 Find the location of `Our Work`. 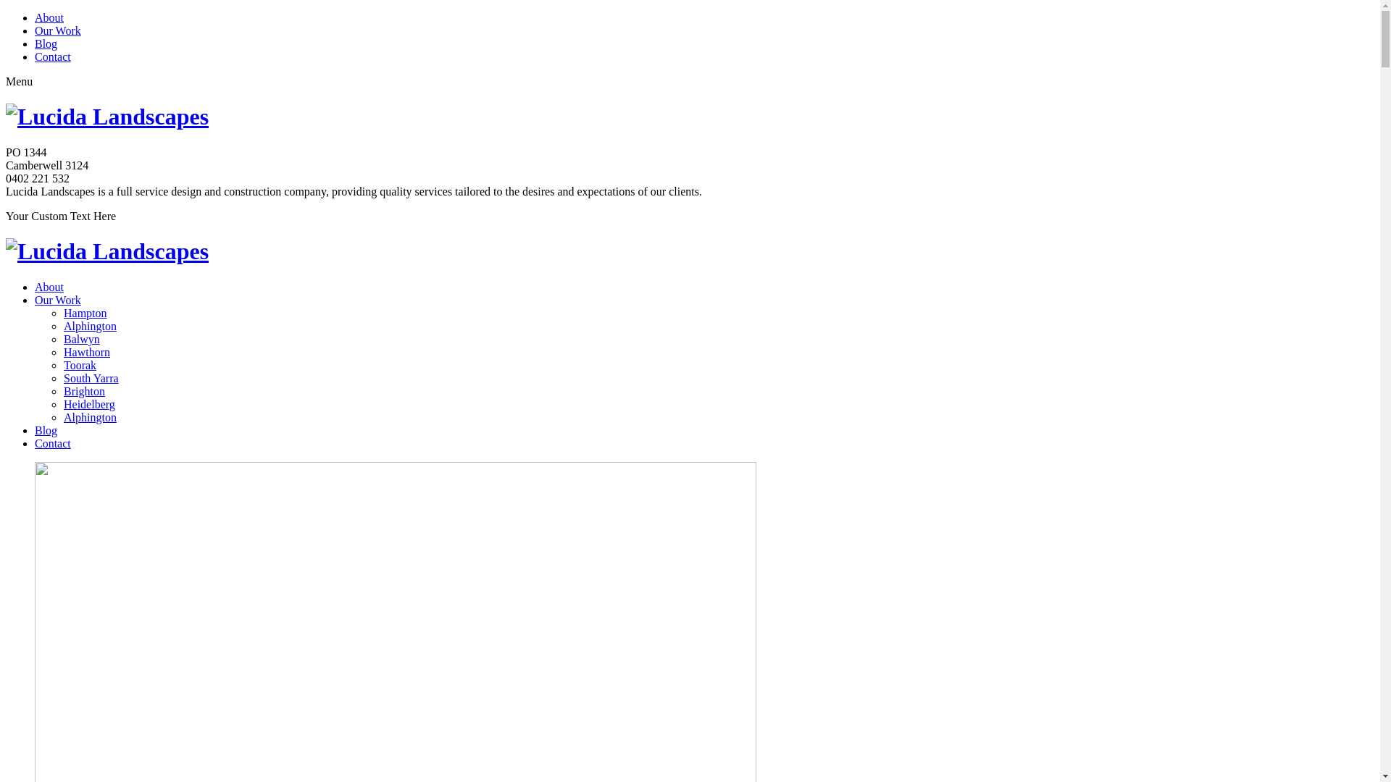

Our Work is located at coordinates (58, 300).